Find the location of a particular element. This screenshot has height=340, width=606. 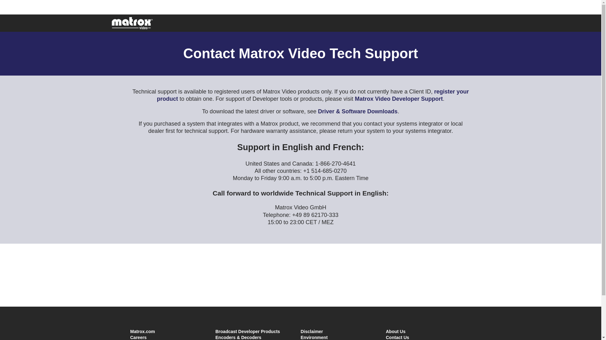

Environment is located at coordinates (314, 337).